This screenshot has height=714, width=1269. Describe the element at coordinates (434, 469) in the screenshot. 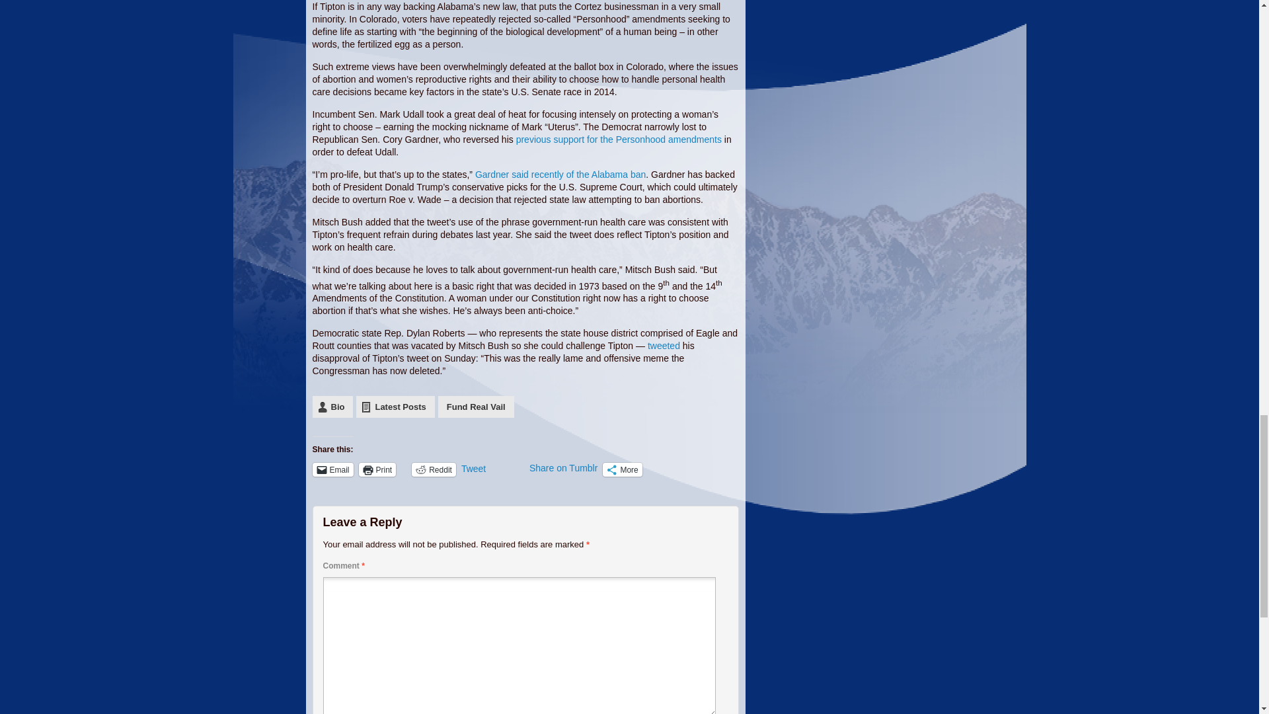

I see `Reddit` at that location.